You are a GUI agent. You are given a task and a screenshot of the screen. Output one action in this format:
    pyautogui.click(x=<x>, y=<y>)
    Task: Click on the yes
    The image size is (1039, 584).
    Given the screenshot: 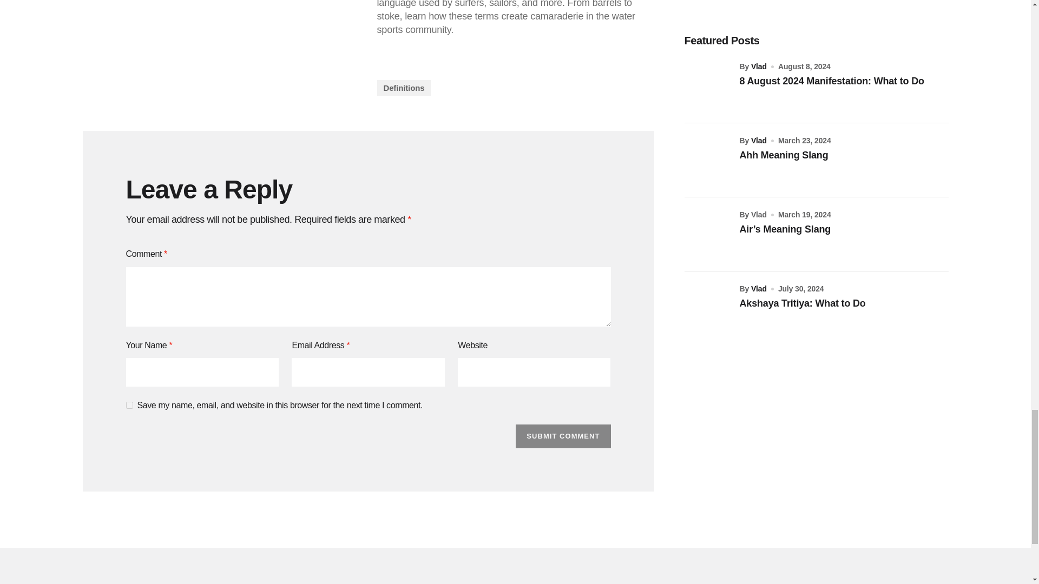 What is the action you would take?
    pyautogui.click(x=129, y=406)
    